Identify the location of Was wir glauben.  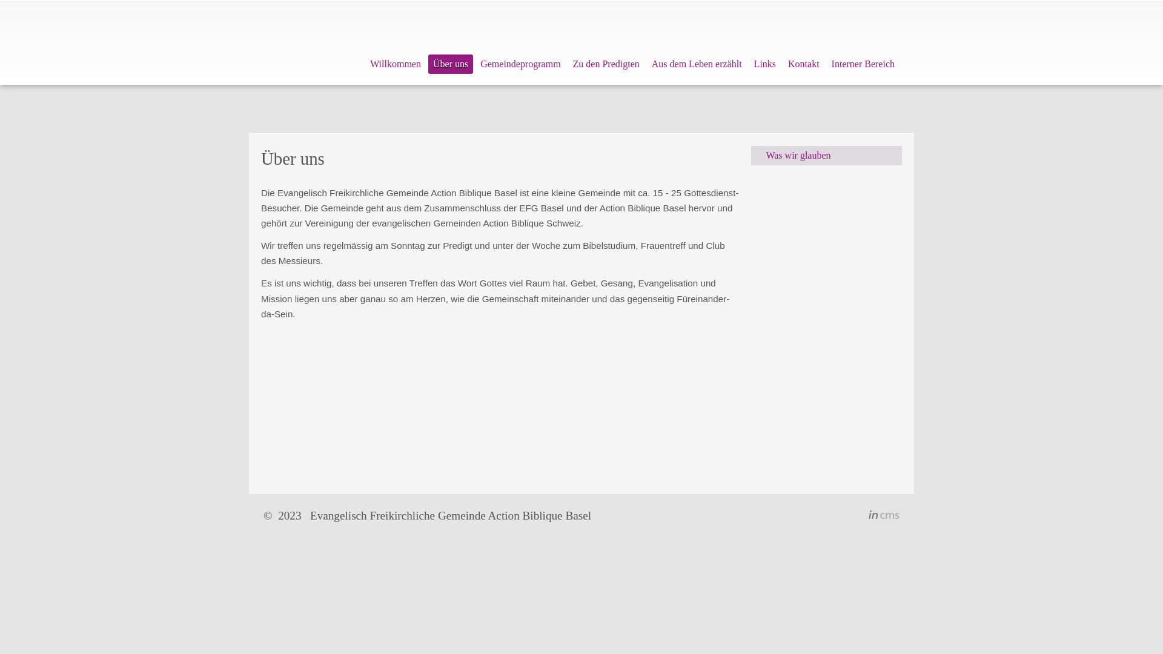
(826, 156).